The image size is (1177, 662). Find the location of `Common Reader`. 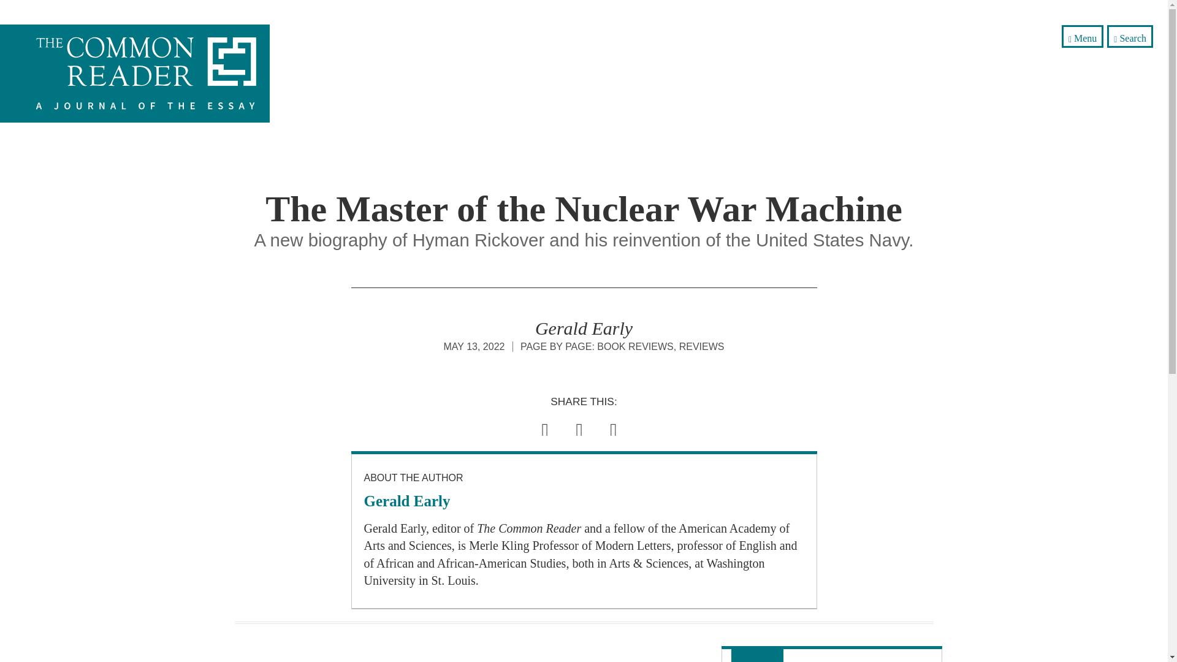

Common Reader is located at coordinates (153, 73).